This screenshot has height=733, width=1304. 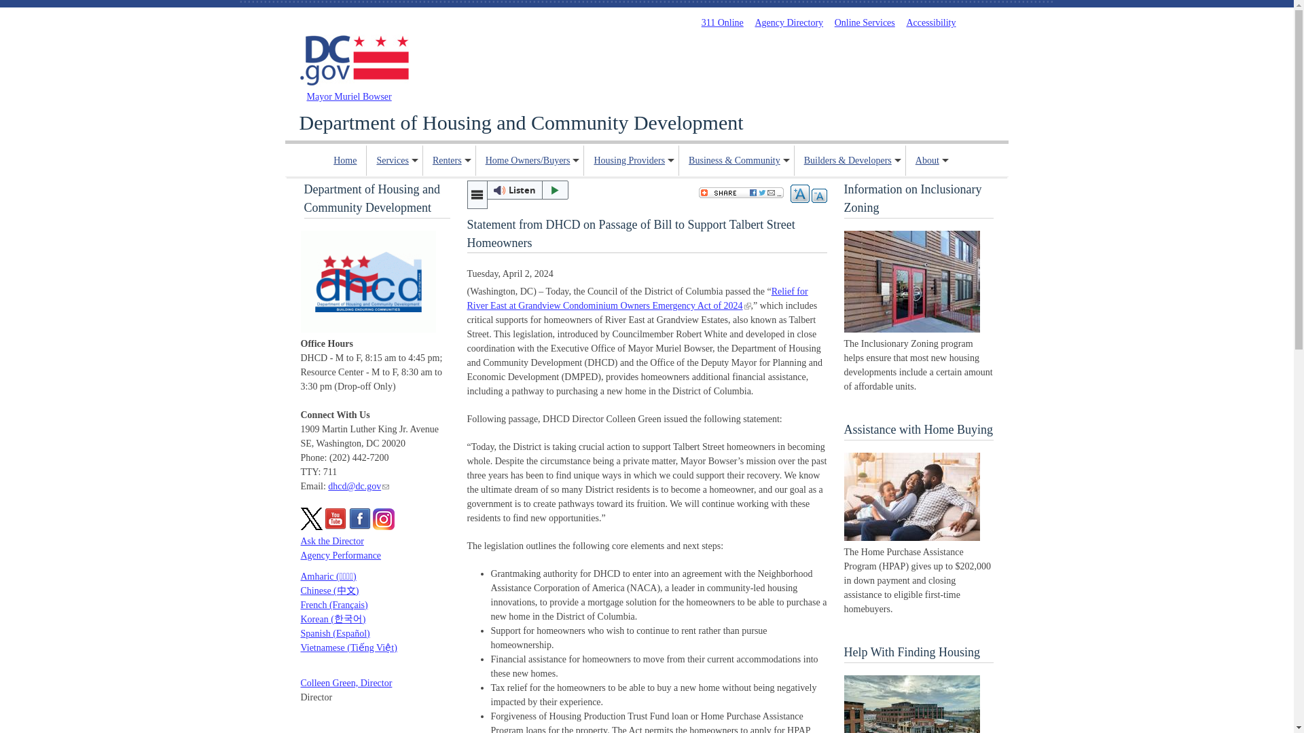 What do you see at coordinates (789, 22) in the screenshot?
I see `Agency Directory` at bounding box center [789, 22].